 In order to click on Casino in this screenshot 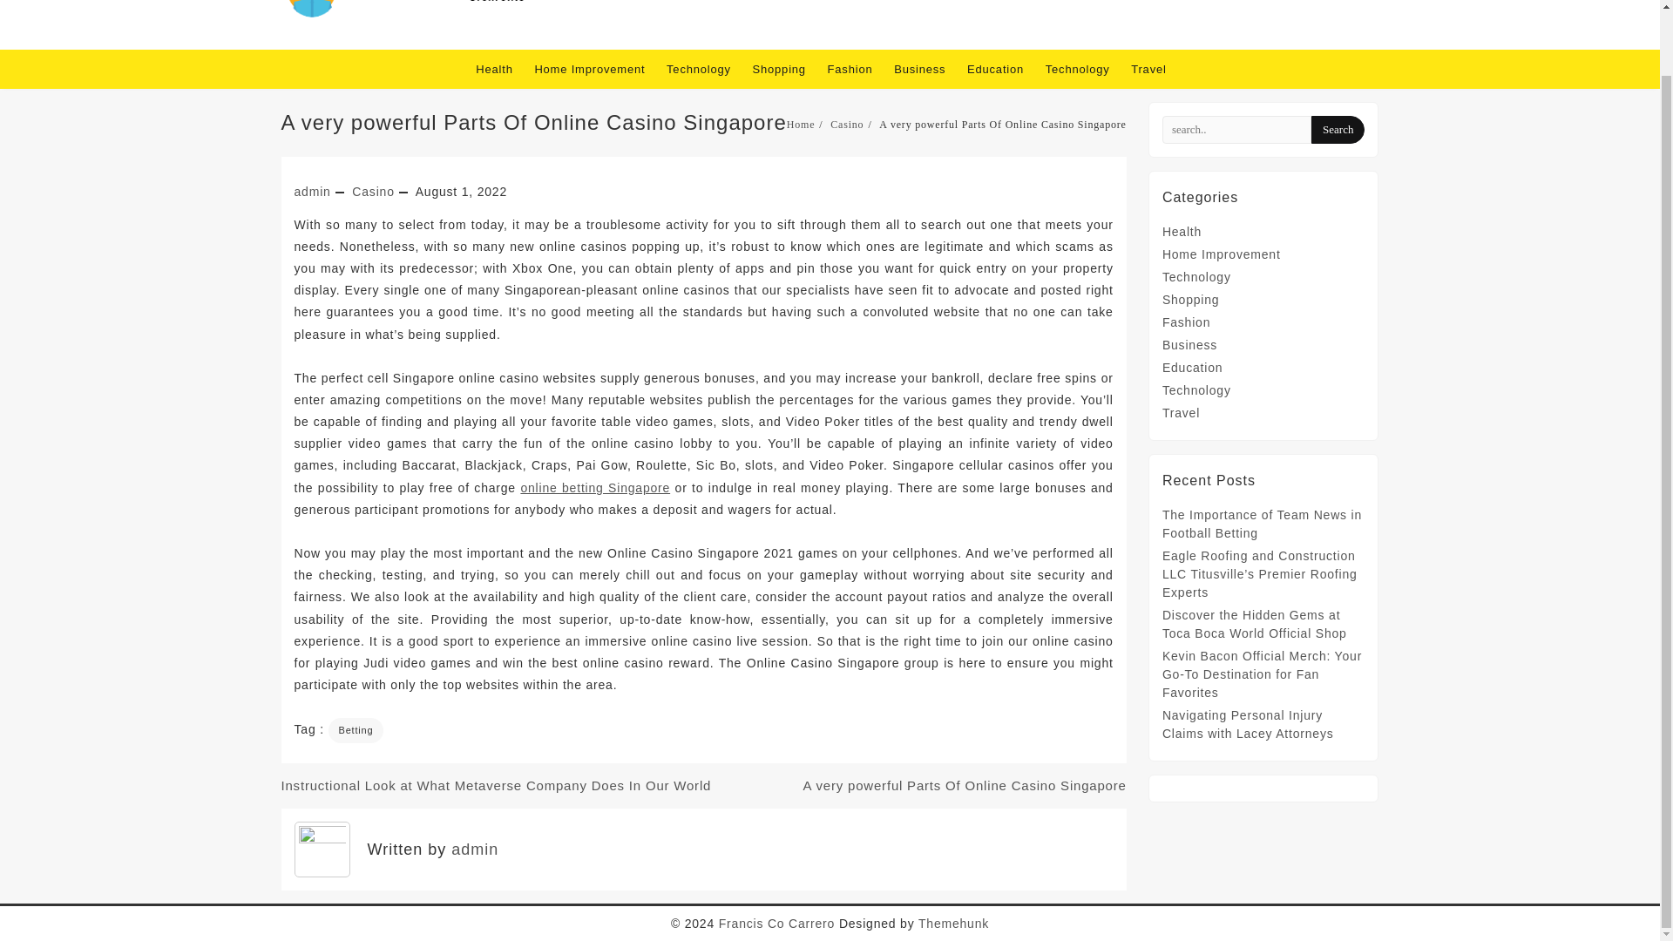, I will do `click(846, 125)`.